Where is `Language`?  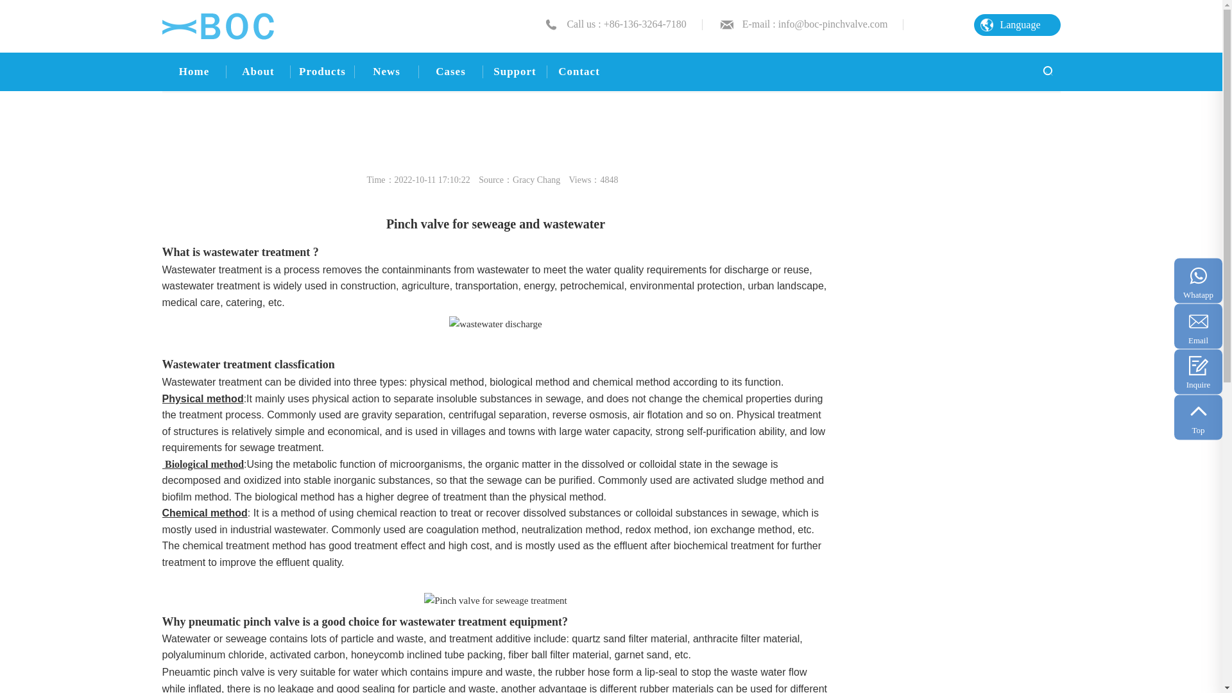
Language is located at coordinates (1016, 24).